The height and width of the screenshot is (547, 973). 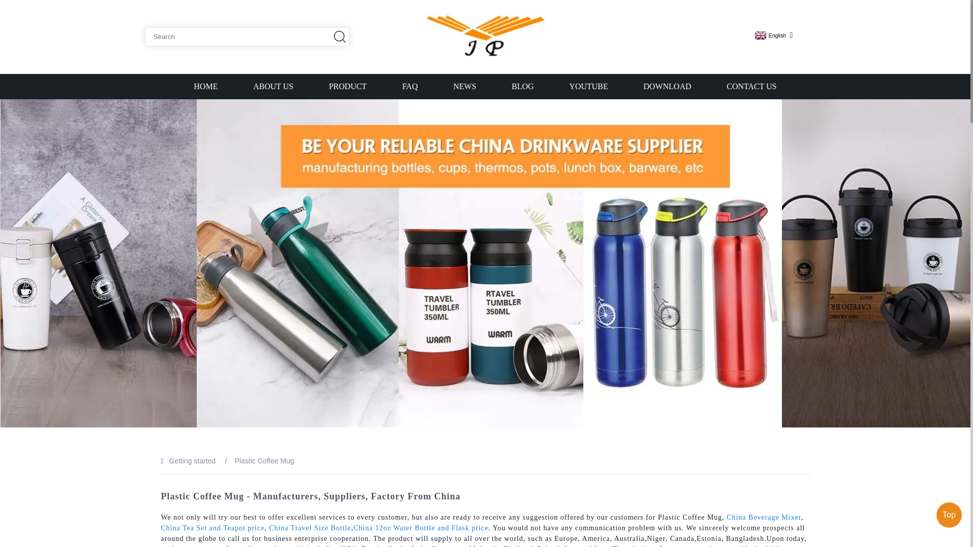 I want to click on China 12oz Water Bottle and Flask price, so click(x=421, y=528).